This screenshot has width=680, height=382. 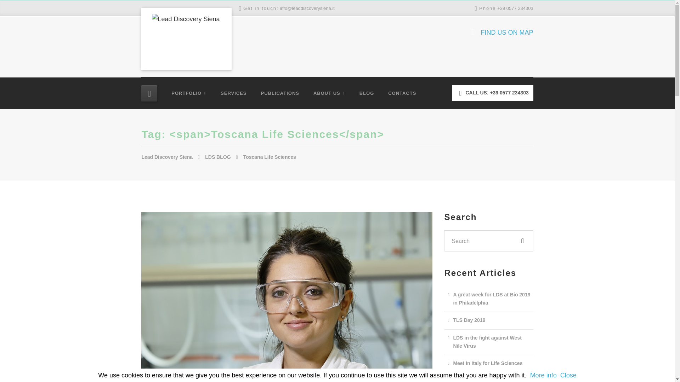 I want to click on LDS BLOG, so click(x=224, y=157).